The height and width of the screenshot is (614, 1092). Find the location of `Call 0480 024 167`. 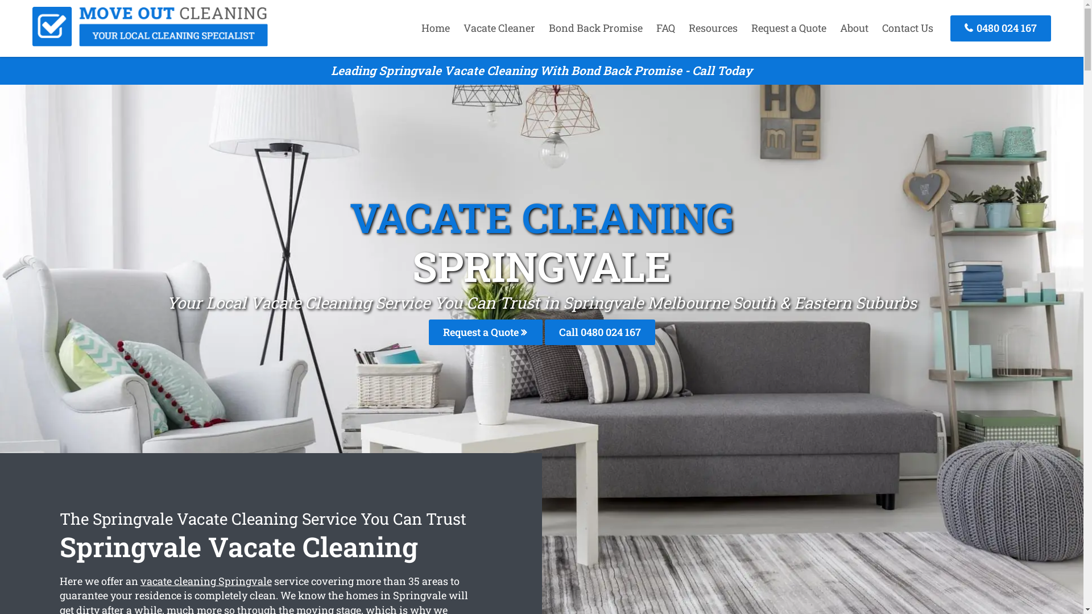

Call 0480 024 167 is located at coordinates (600, 332).